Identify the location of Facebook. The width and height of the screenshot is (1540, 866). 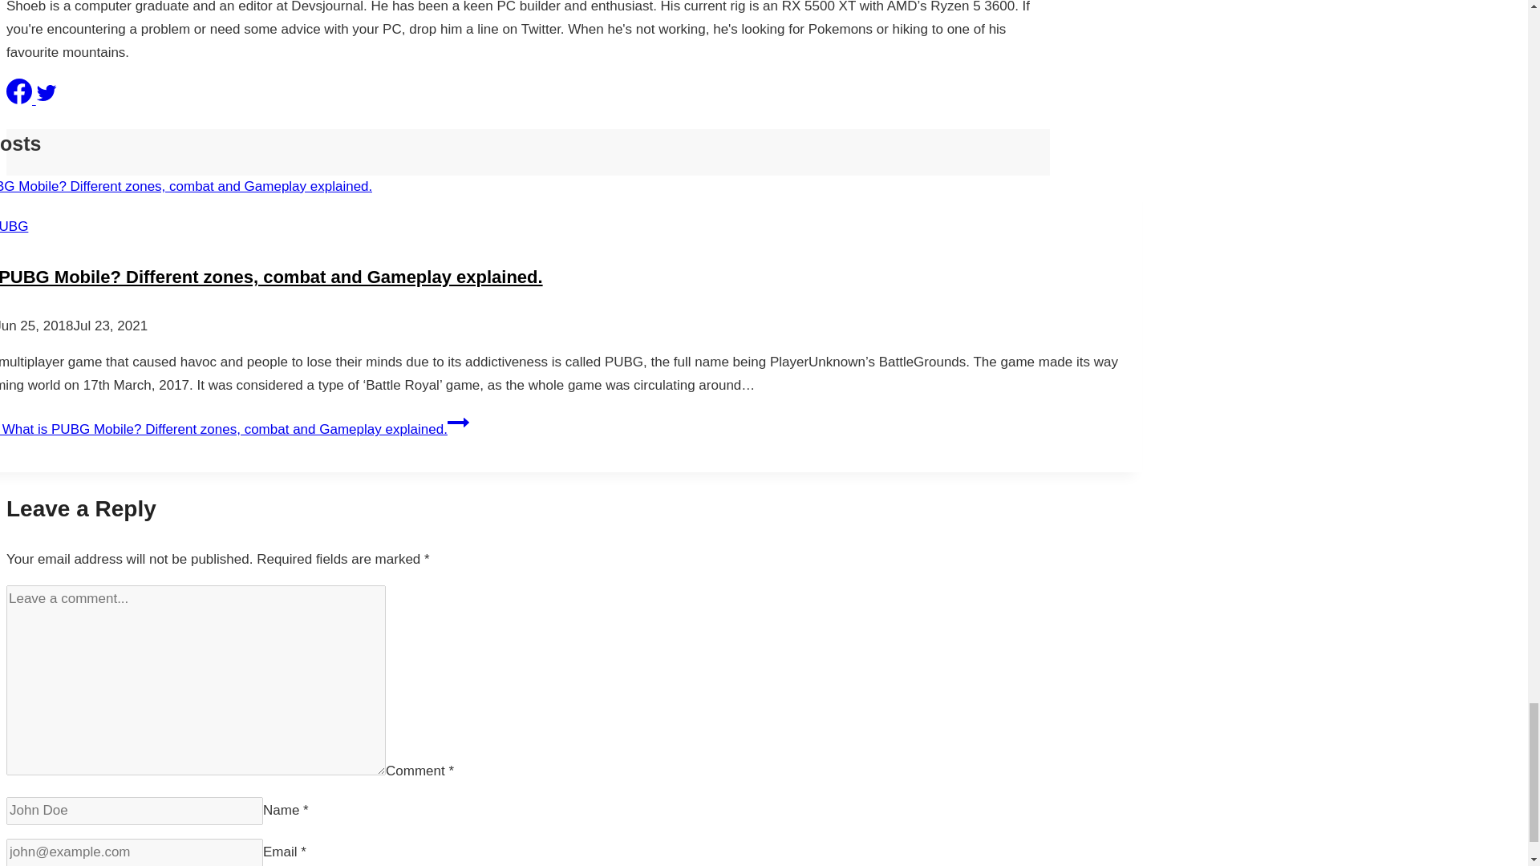
(19, 91).